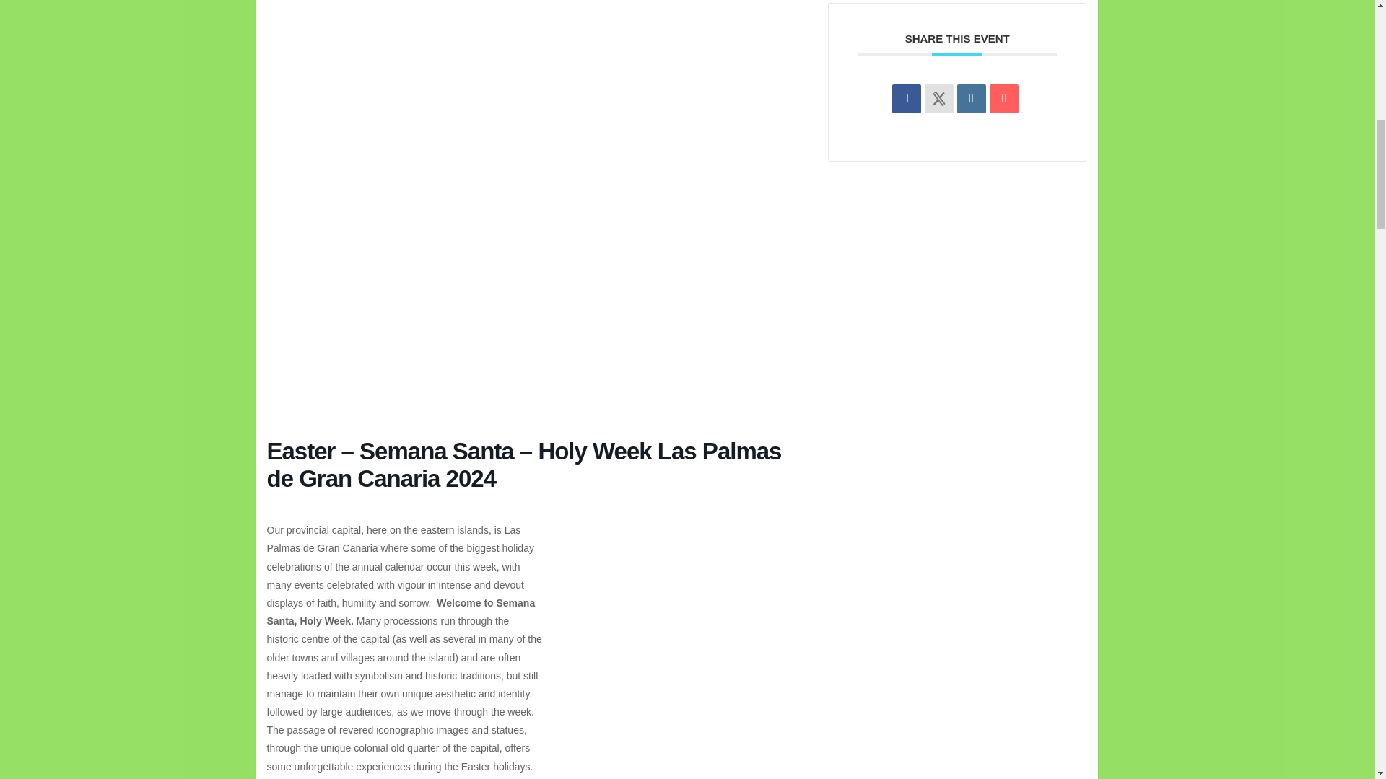  I want to click on Share on Facebook, so click(907, 98).